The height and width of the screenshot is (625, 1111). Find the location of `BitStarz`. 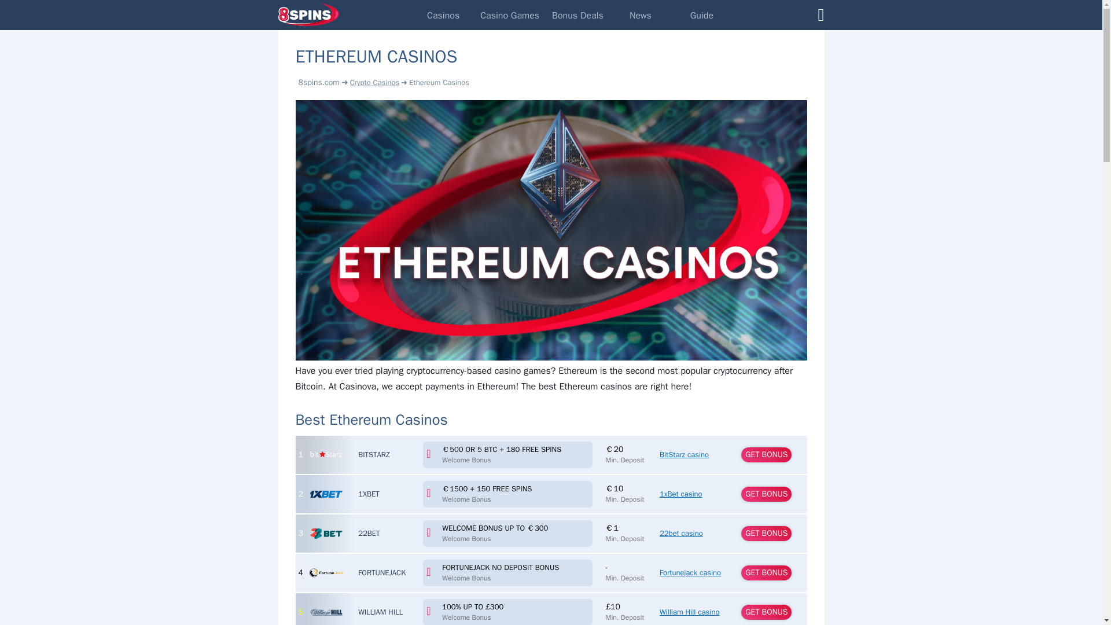

BitStarz is located at coordinates (374, 454).